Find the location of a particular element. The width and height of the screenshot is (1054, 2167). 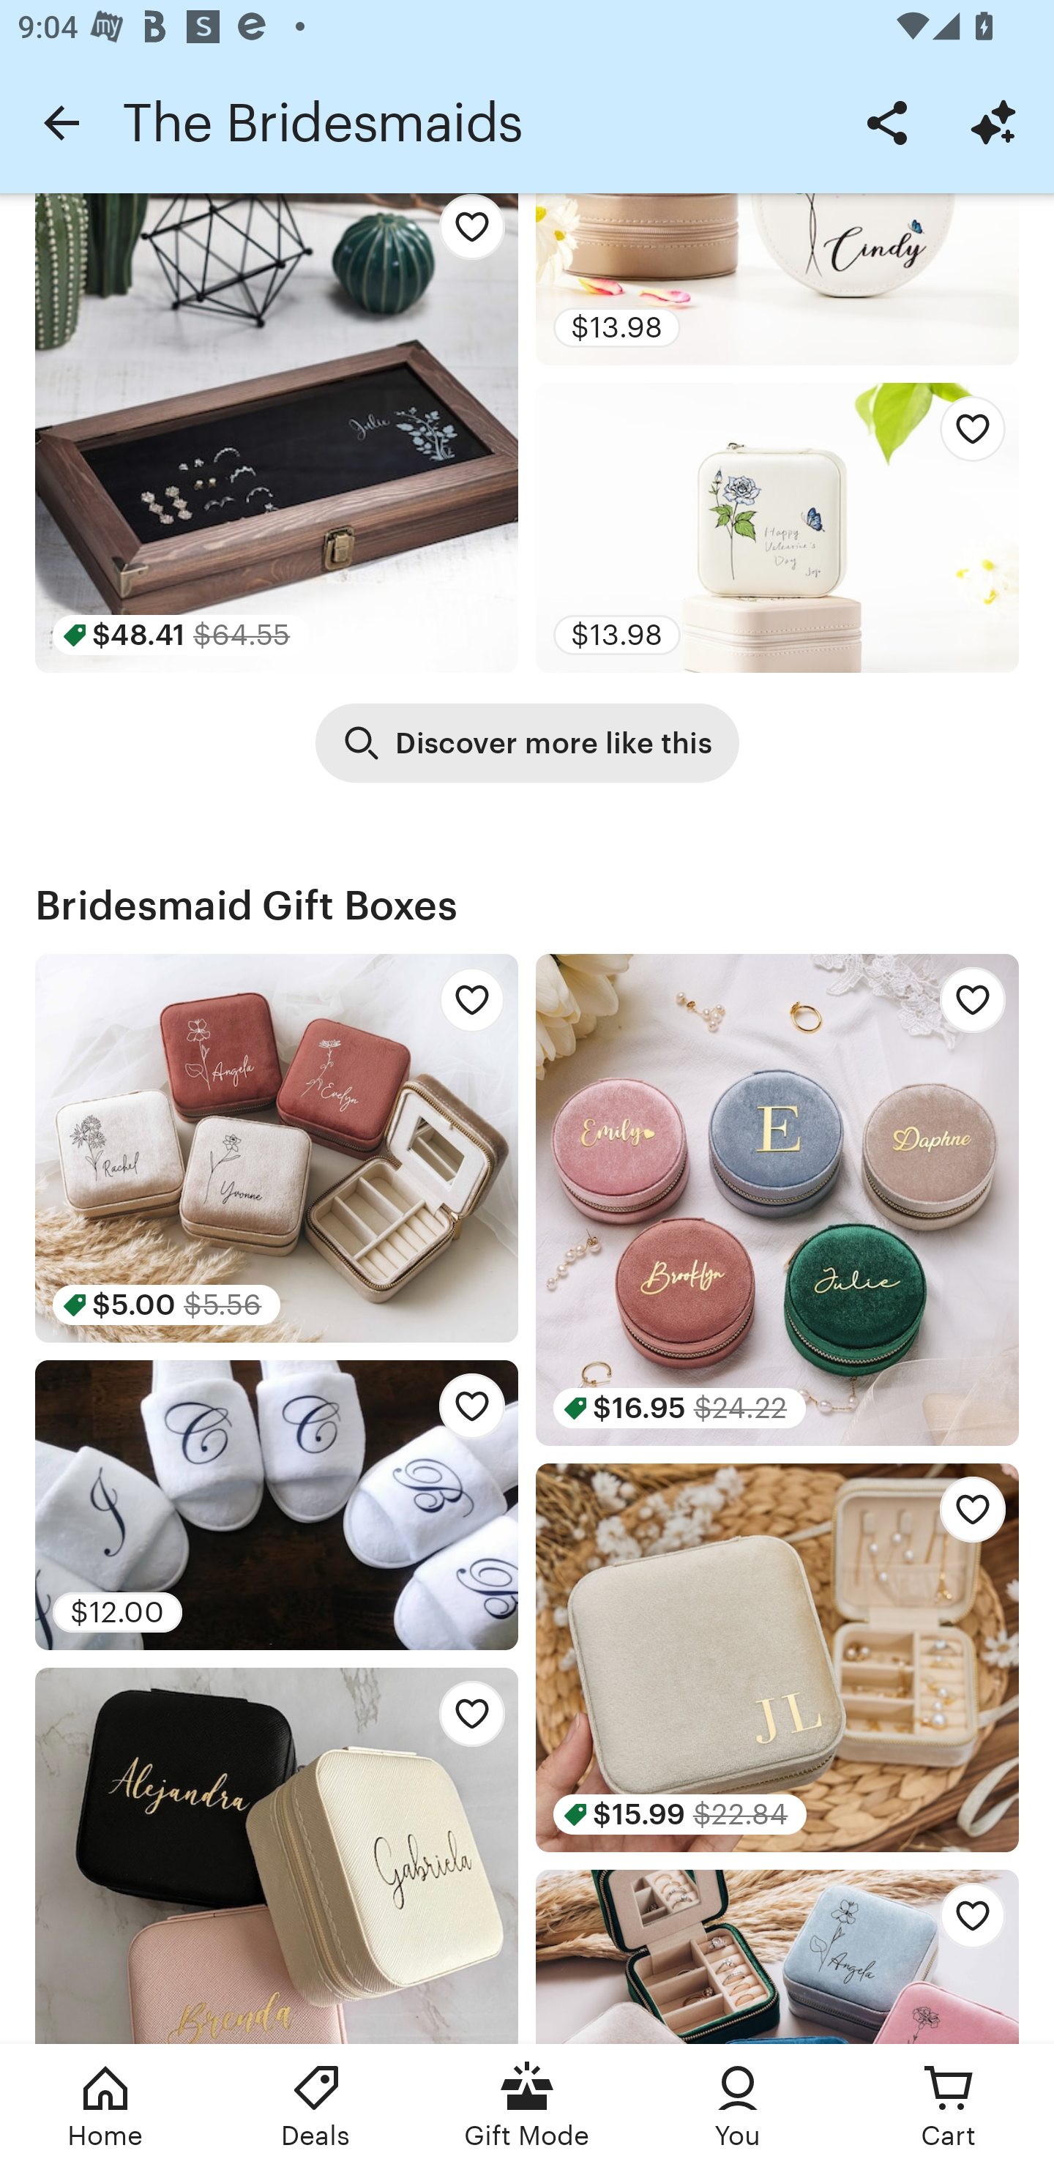

Deals is located at coordinates (316, 2106).